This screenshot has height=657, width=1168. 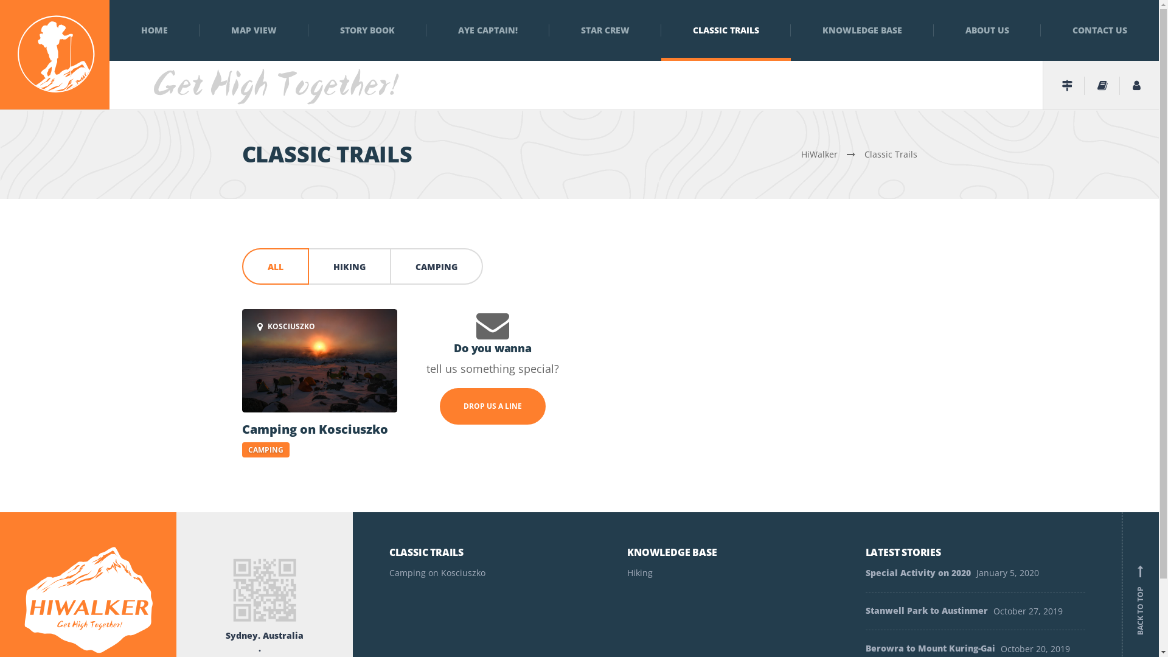 What do you see at coordinates (605, 30) in the screenshot?
I see `STAR CREW` at bounding box center [605, 30].